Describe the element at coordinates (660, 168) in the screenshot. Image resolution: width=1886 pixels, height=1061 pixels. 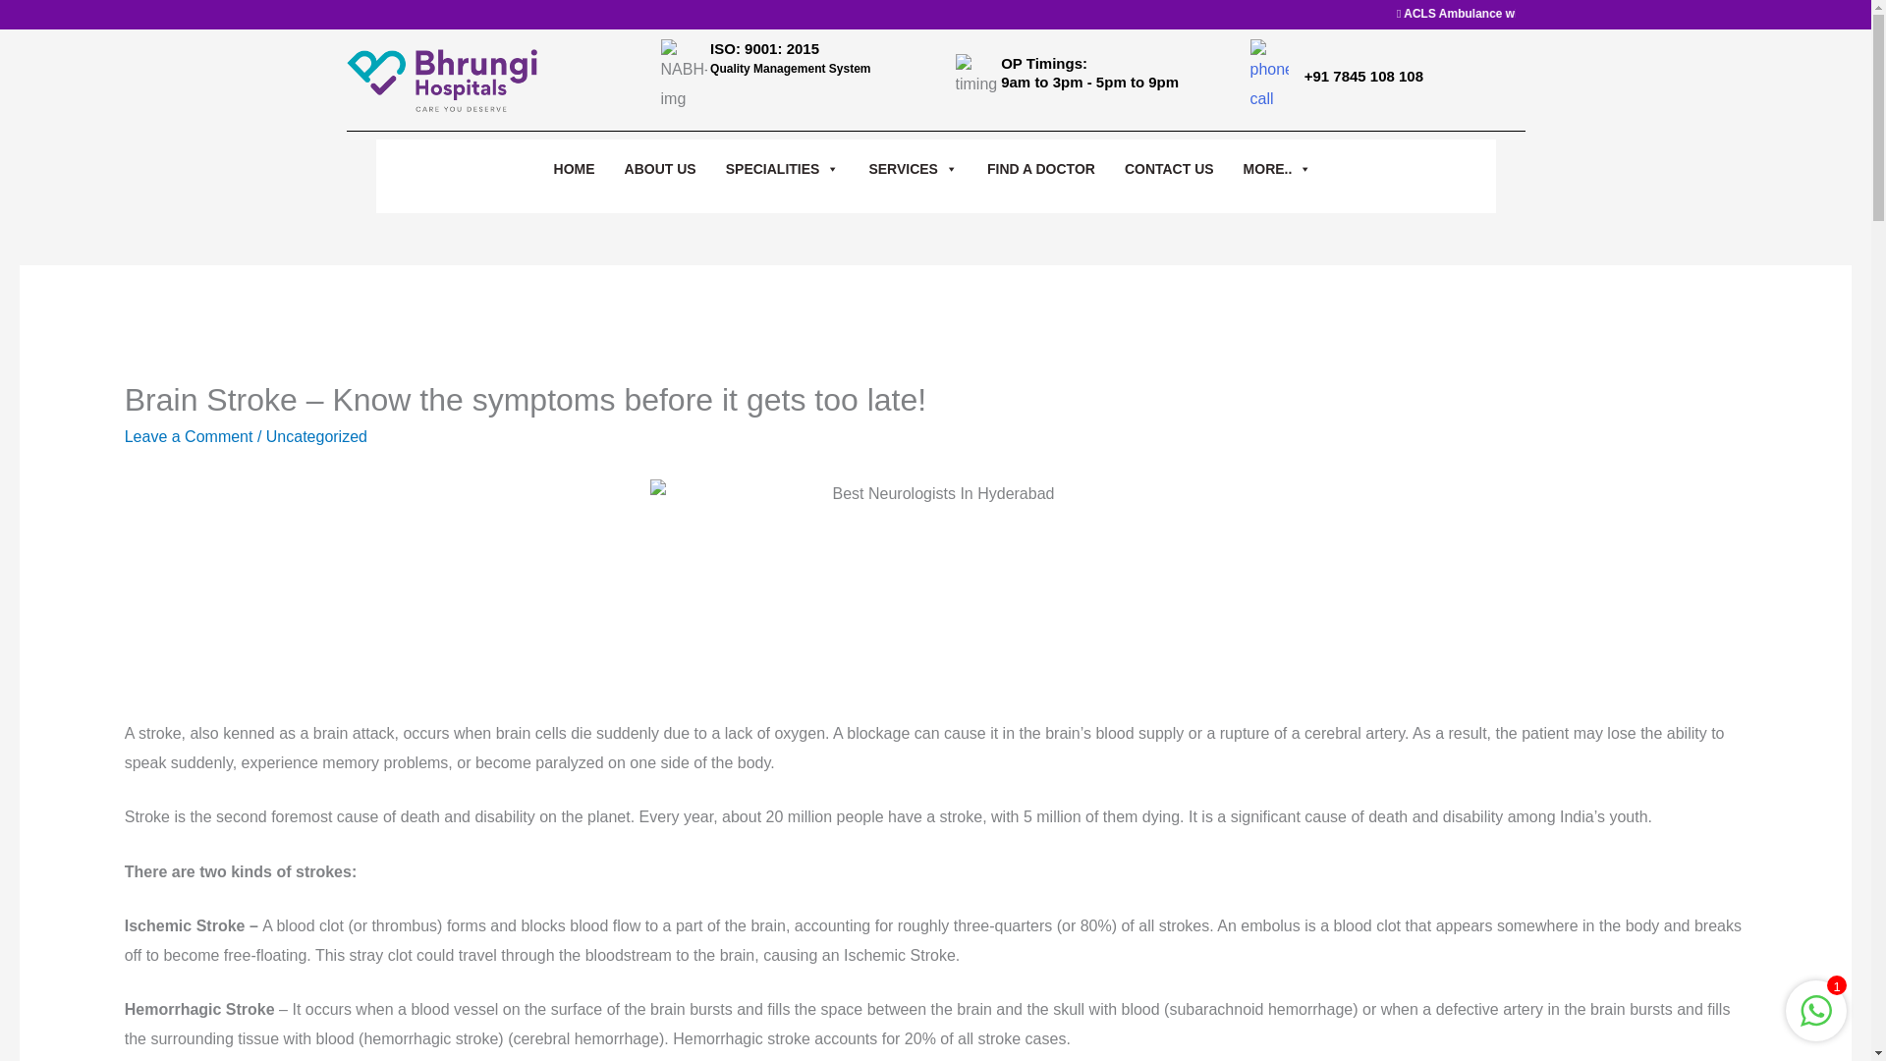
I see `ABOUT US` at that location.